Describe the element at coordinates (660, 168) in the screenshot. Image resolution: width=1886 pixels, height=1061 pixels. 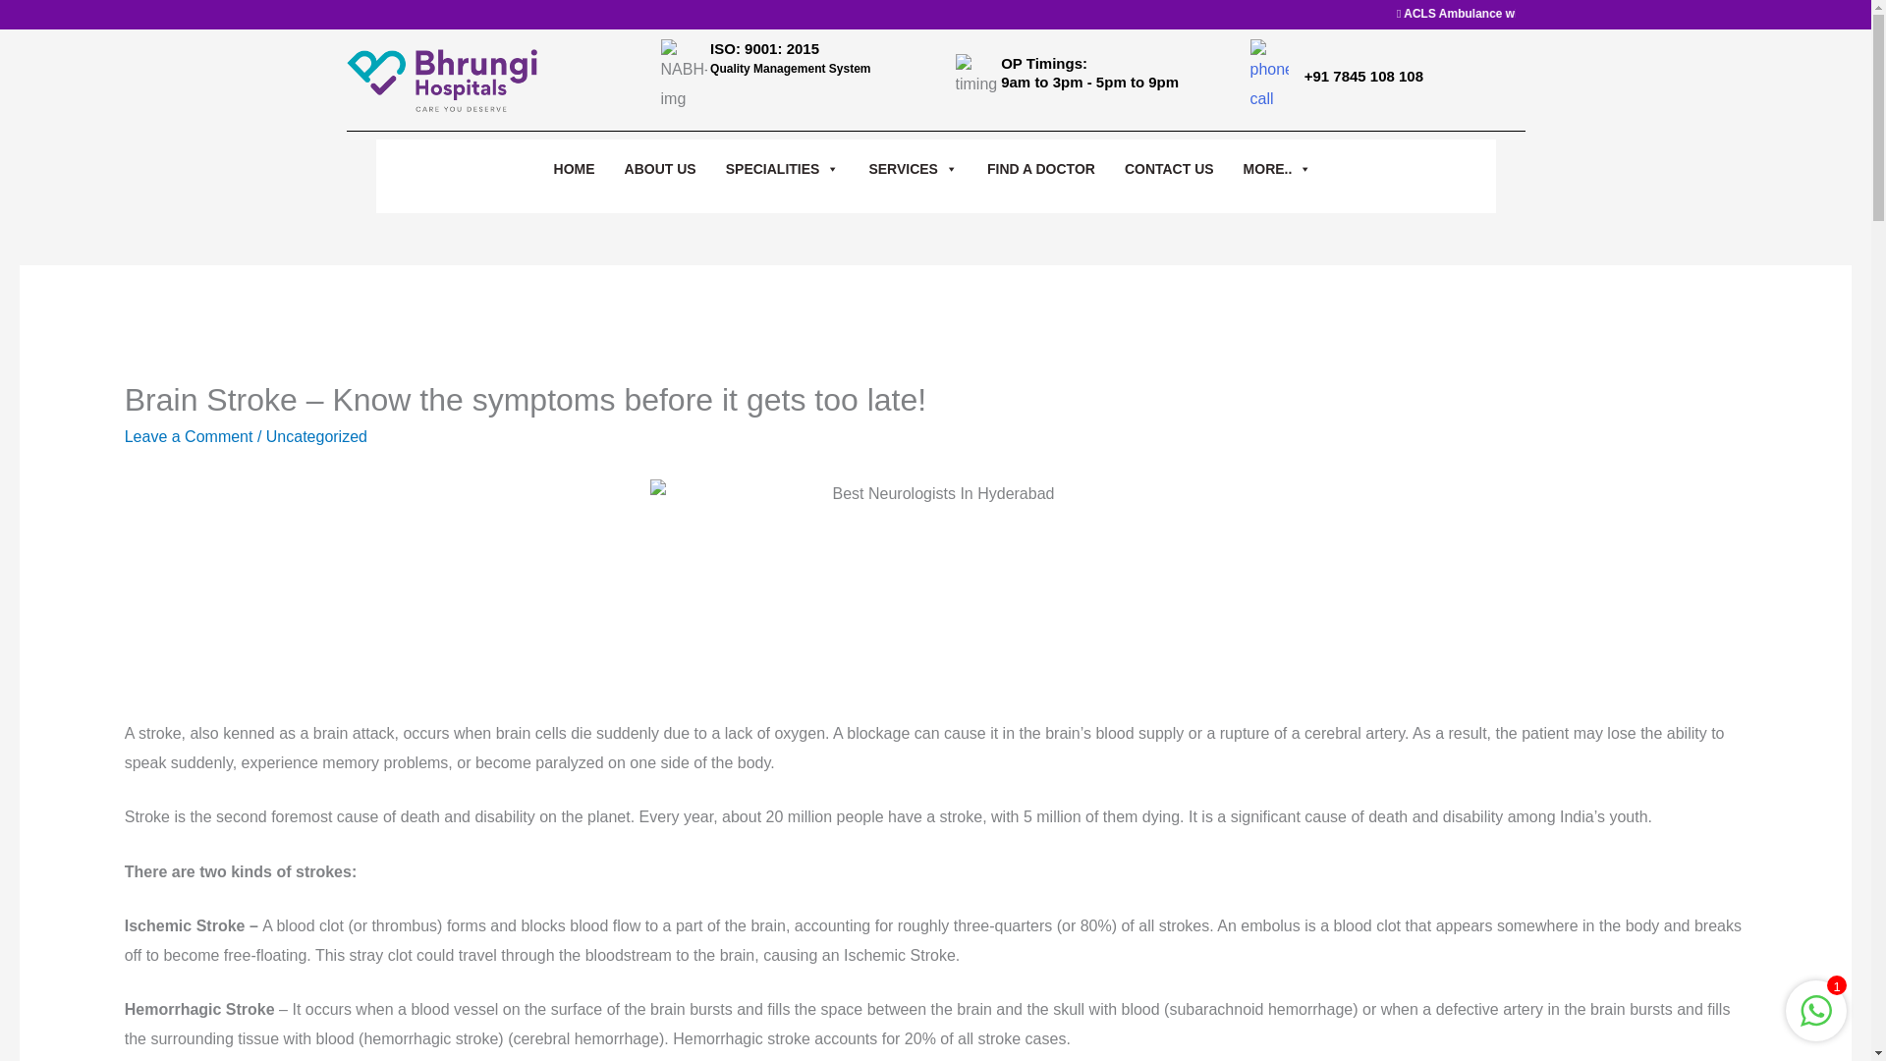
I see `ABOUT US` at that location.